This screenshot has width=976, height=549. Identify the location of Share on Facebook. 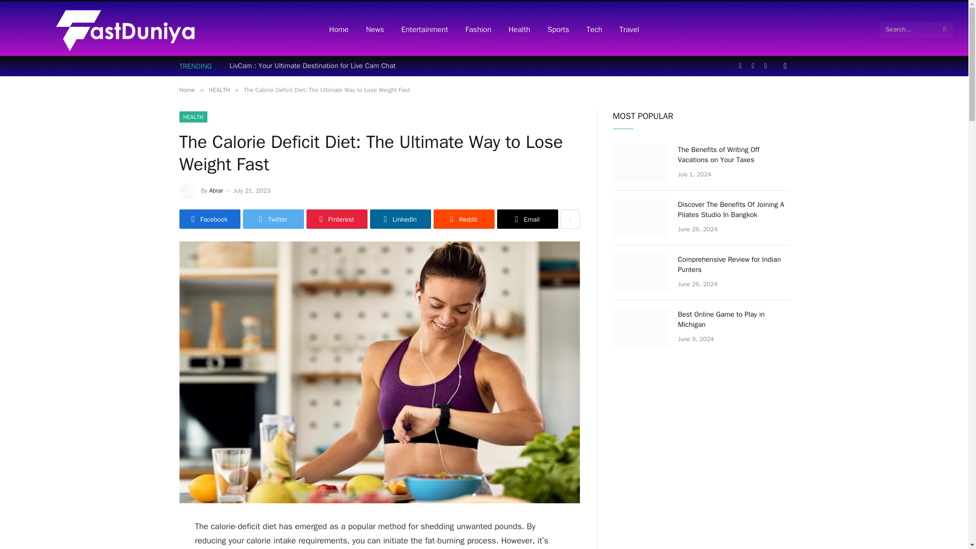
(209, 219).